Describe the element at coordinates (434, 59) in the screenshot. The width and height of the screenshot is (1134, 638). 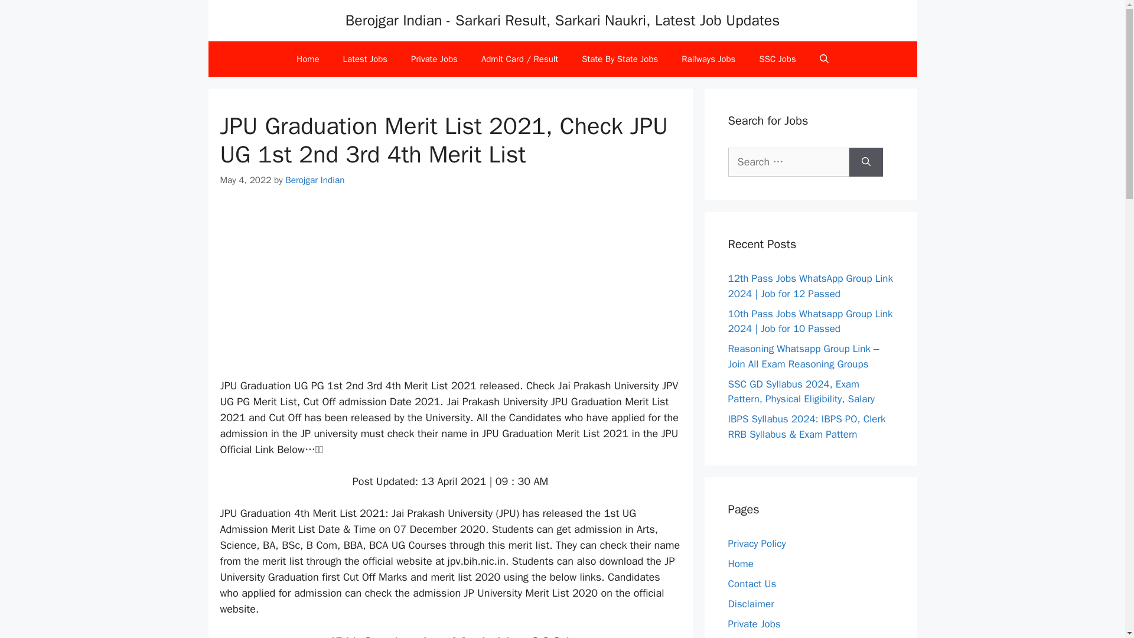
I see `Private Jobs` at that location.